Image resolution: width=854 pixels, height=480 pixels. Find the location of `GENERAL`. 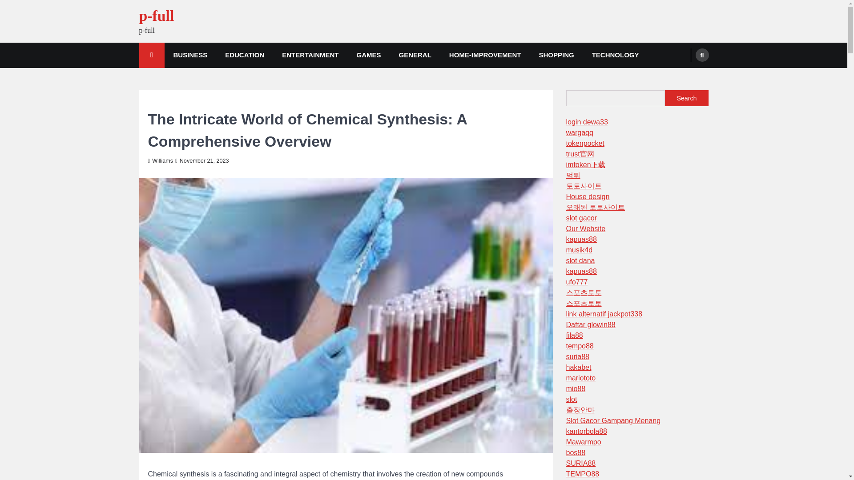

GENERAL is located at coordinates (415, 55).